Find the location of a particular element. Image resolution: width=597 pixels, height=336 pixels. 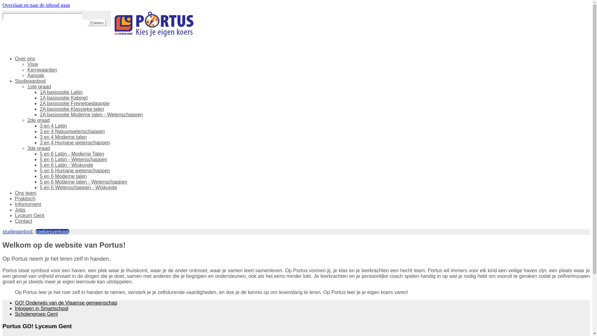

Infomoment is located at coordinates (28, 204).